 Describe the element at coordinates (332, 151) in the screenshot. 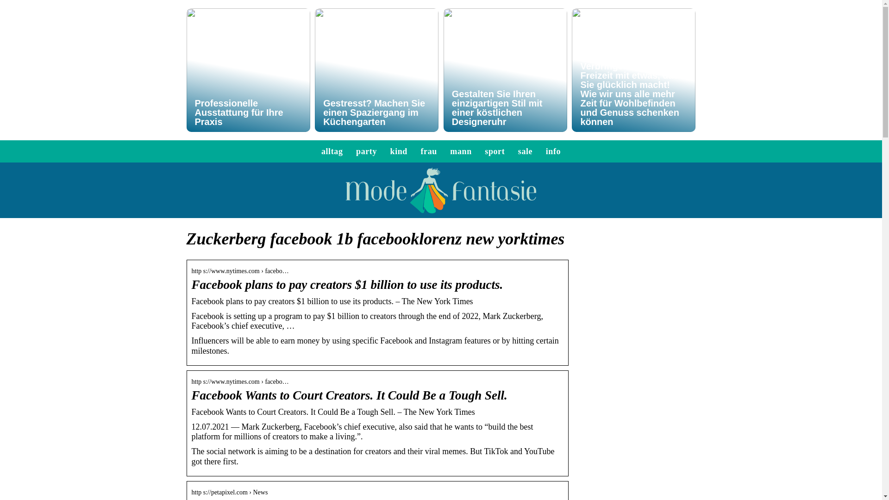

I see `alltag` at that location.